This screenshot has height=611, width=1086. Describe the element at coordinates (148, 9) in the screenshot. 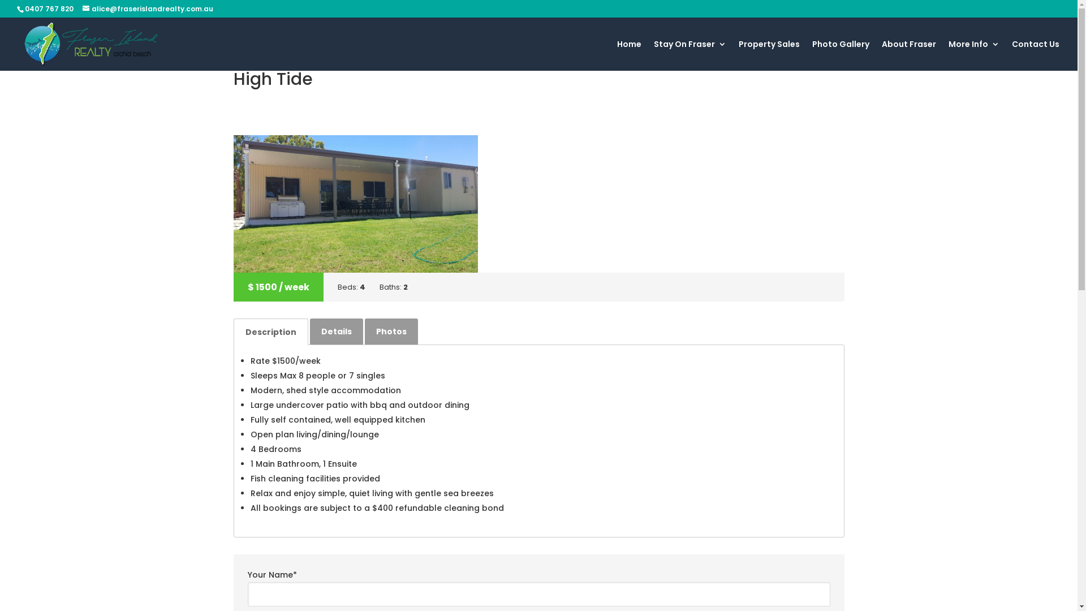

I see `alice@fraserislandrealty.com.au` at that location.